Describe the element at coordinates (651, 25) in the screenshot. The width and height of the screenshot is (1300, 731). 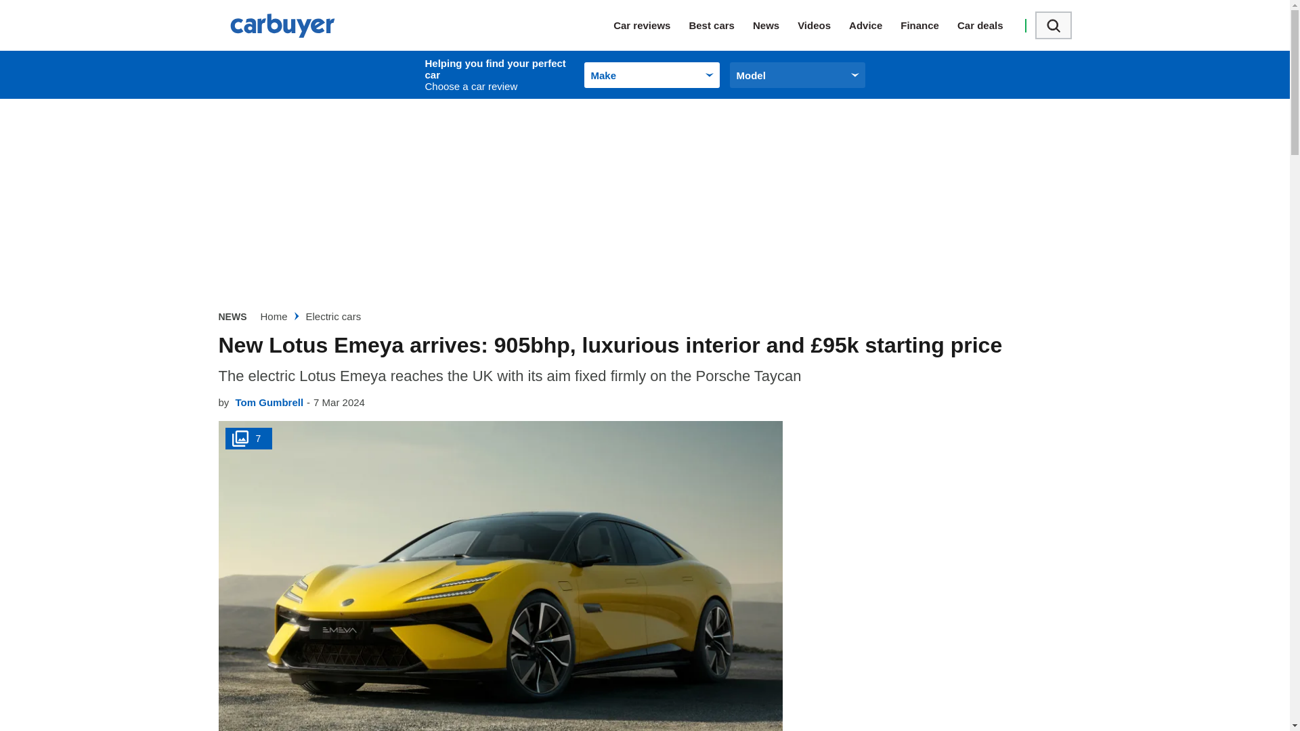
I see `Car reviews` at that location.